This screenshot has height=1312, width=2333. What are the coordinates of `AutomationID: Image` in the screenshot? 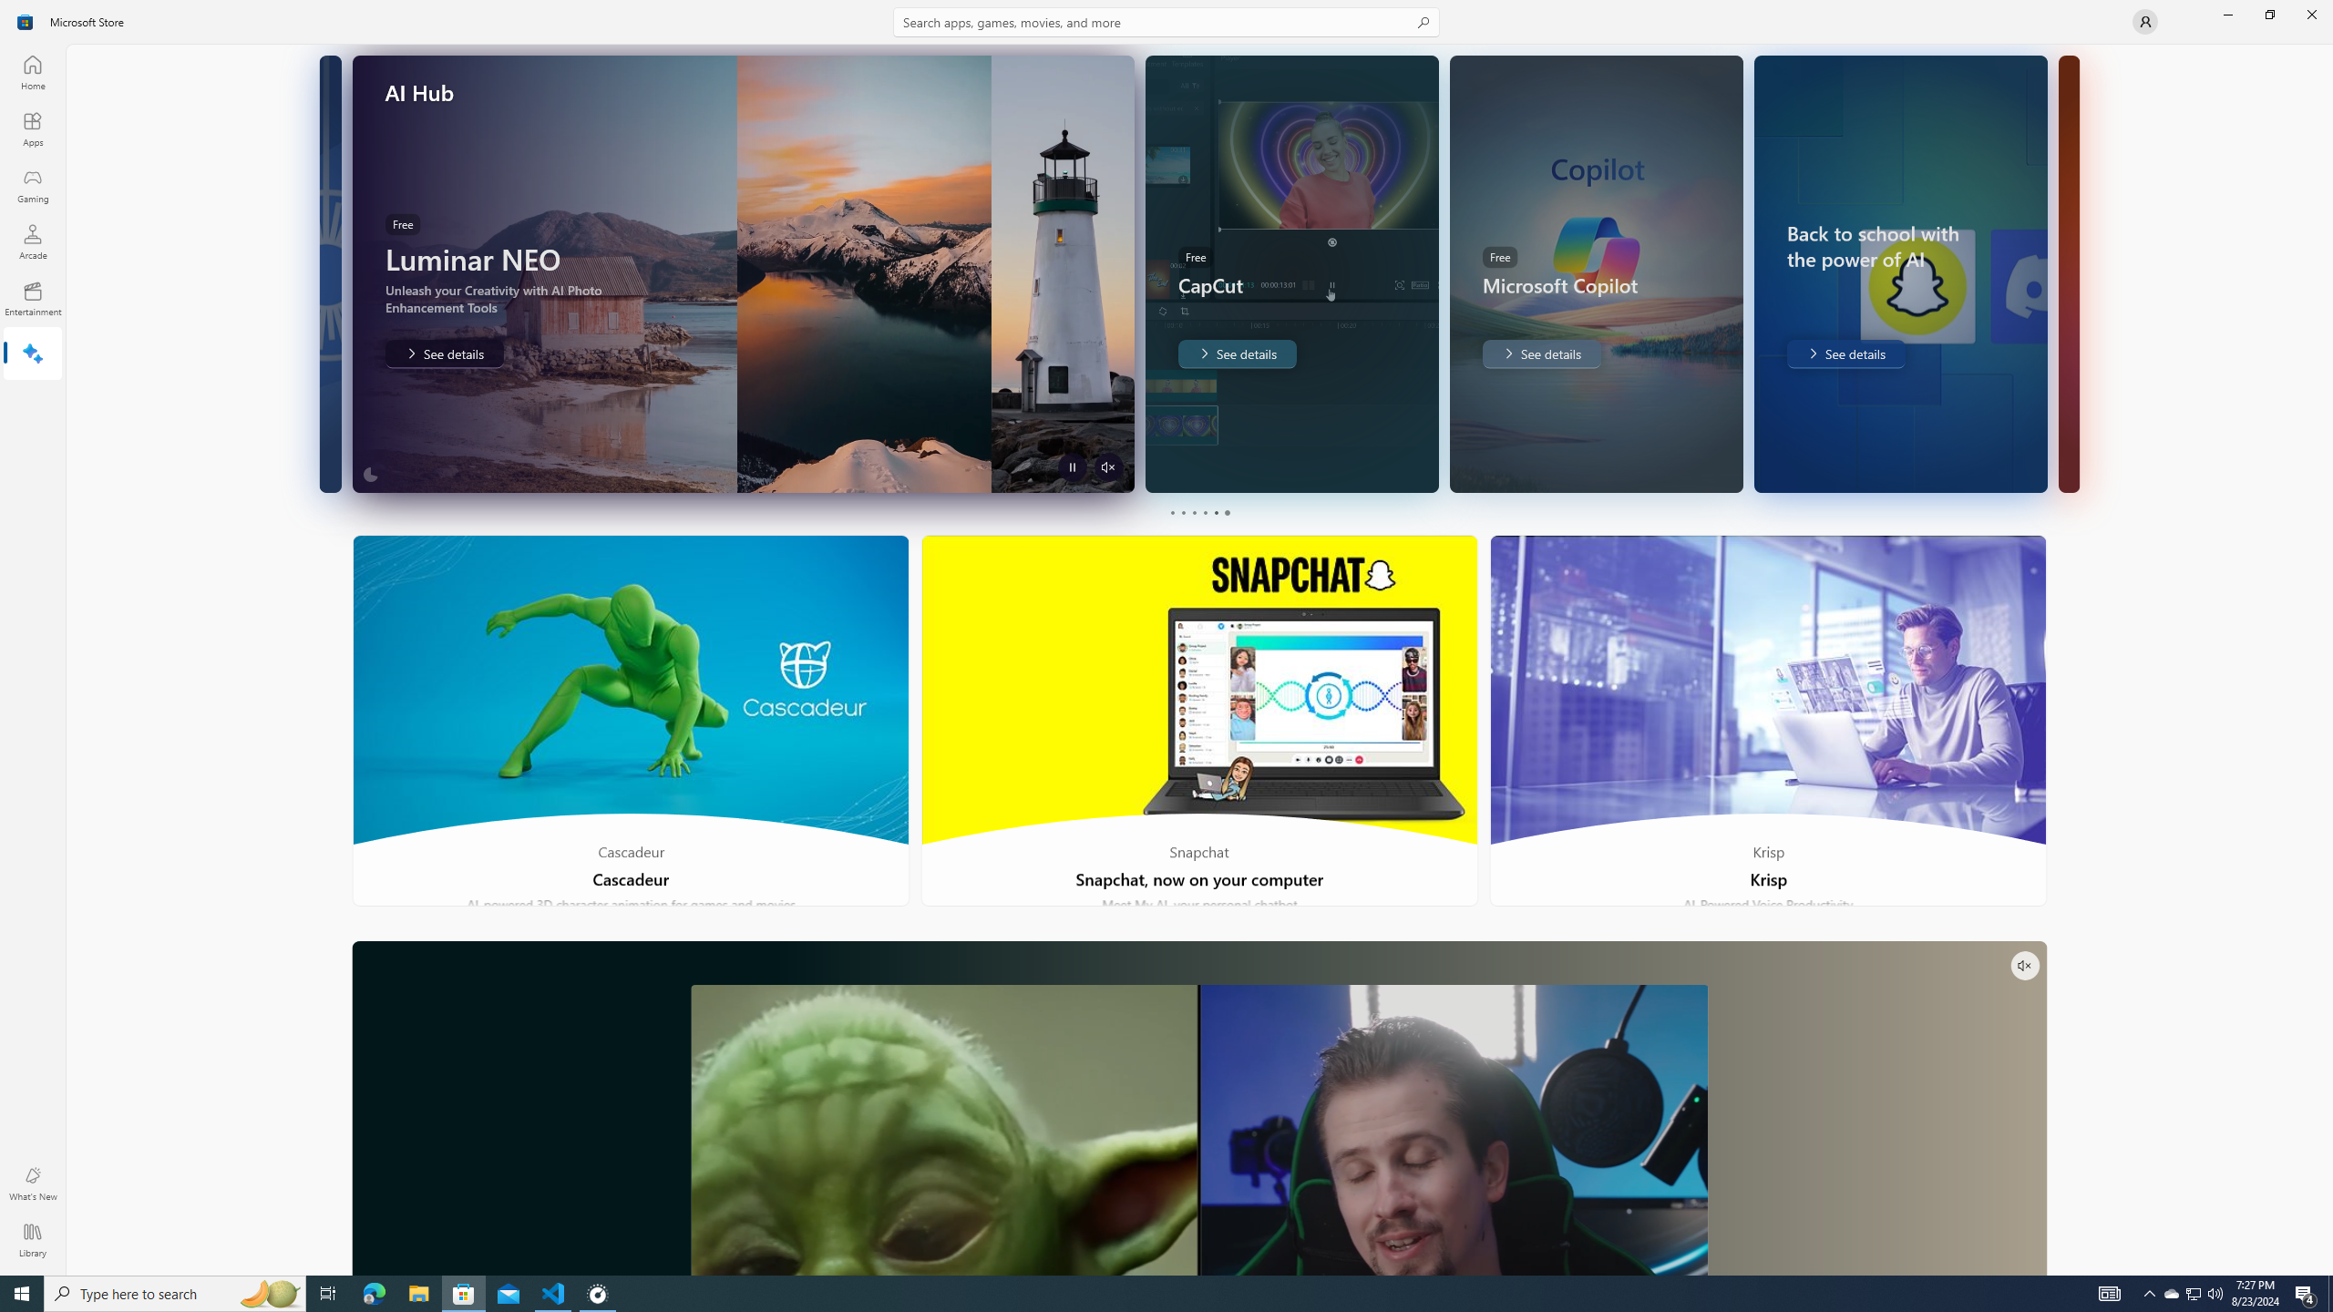 It's located at (2067, 273).